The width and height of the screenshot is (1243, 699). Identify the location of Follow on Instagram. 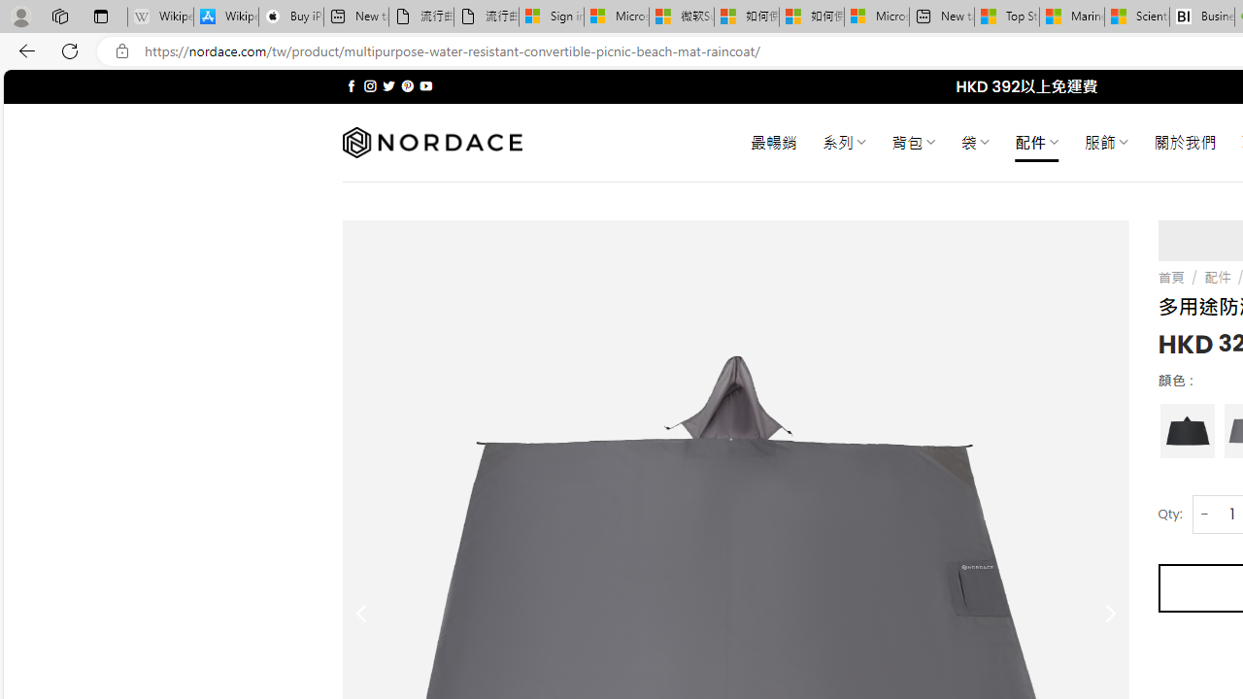
(370, 85).